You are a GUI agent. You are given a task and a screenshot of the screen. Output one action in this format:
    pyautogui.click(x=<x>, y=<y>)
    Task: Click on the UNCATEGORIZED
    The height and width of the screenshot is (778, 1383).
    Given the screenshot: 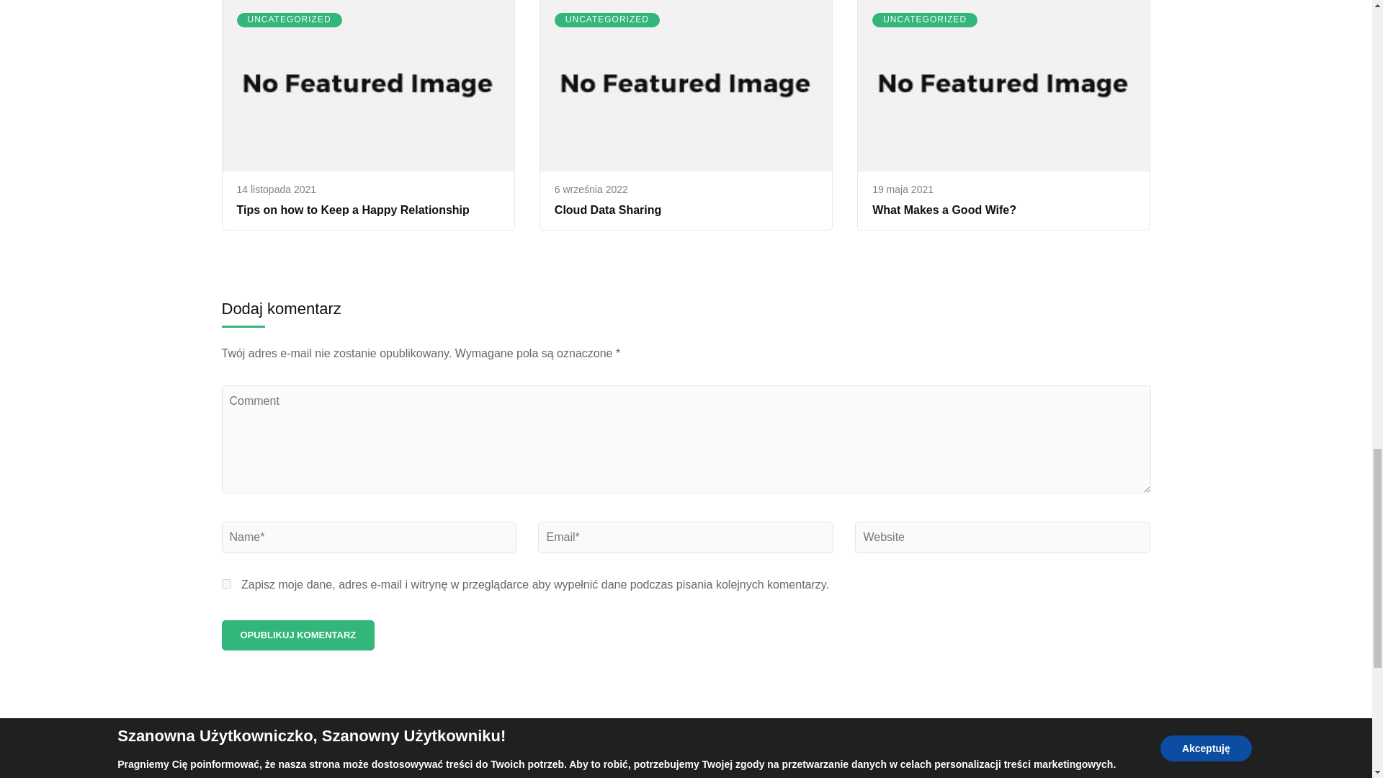 What is the action you would take?
    pyautogui.click(x=289, y=20)
    